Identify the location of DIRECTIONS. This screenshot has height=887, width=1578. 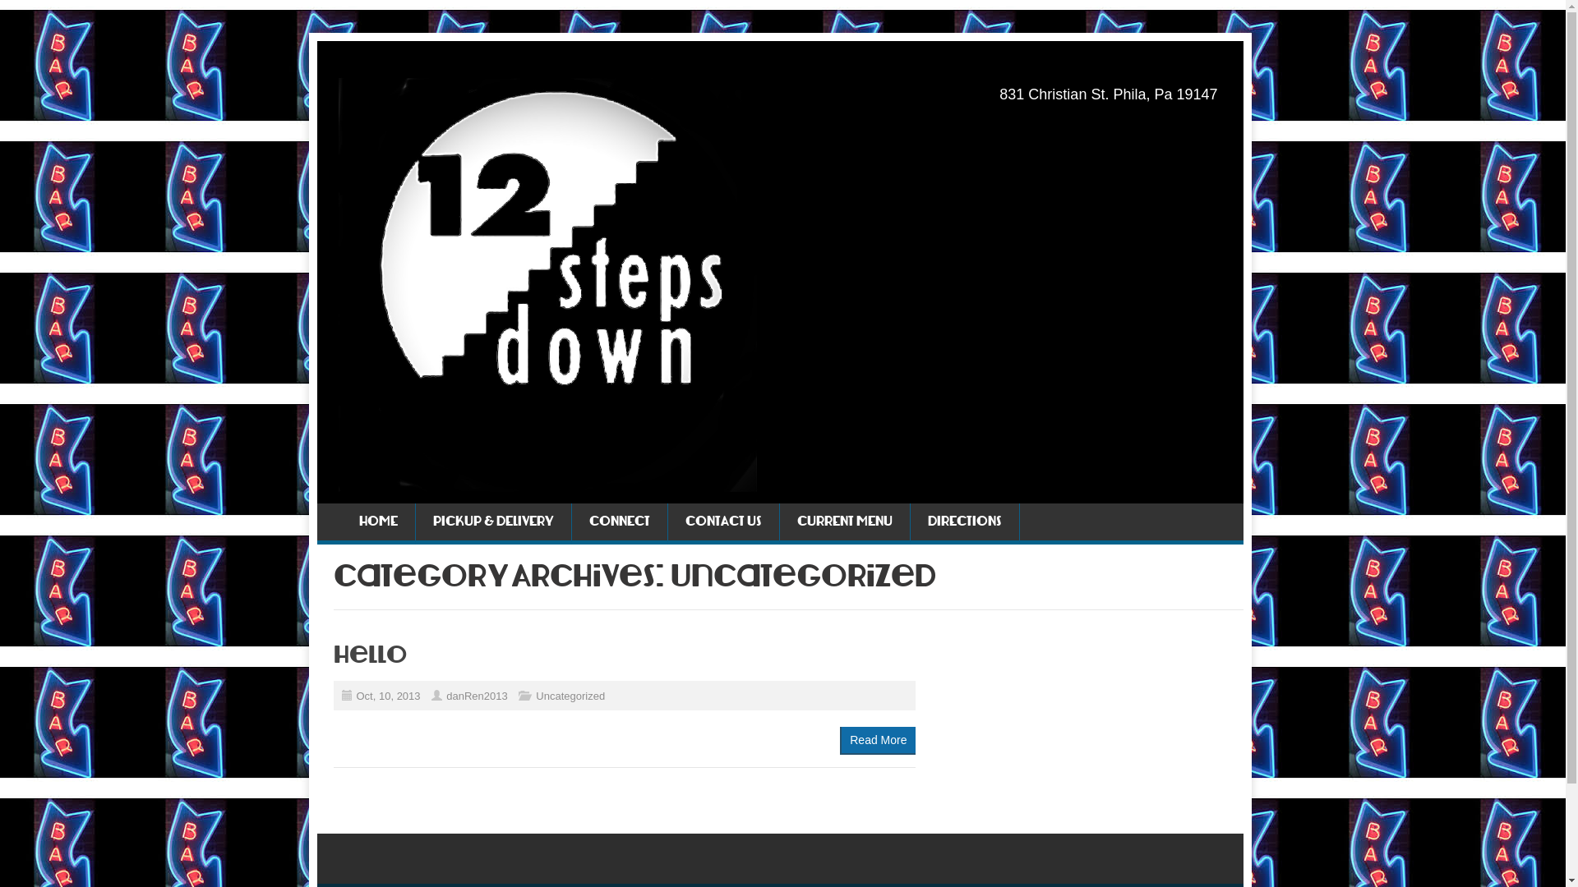
(964, 522).